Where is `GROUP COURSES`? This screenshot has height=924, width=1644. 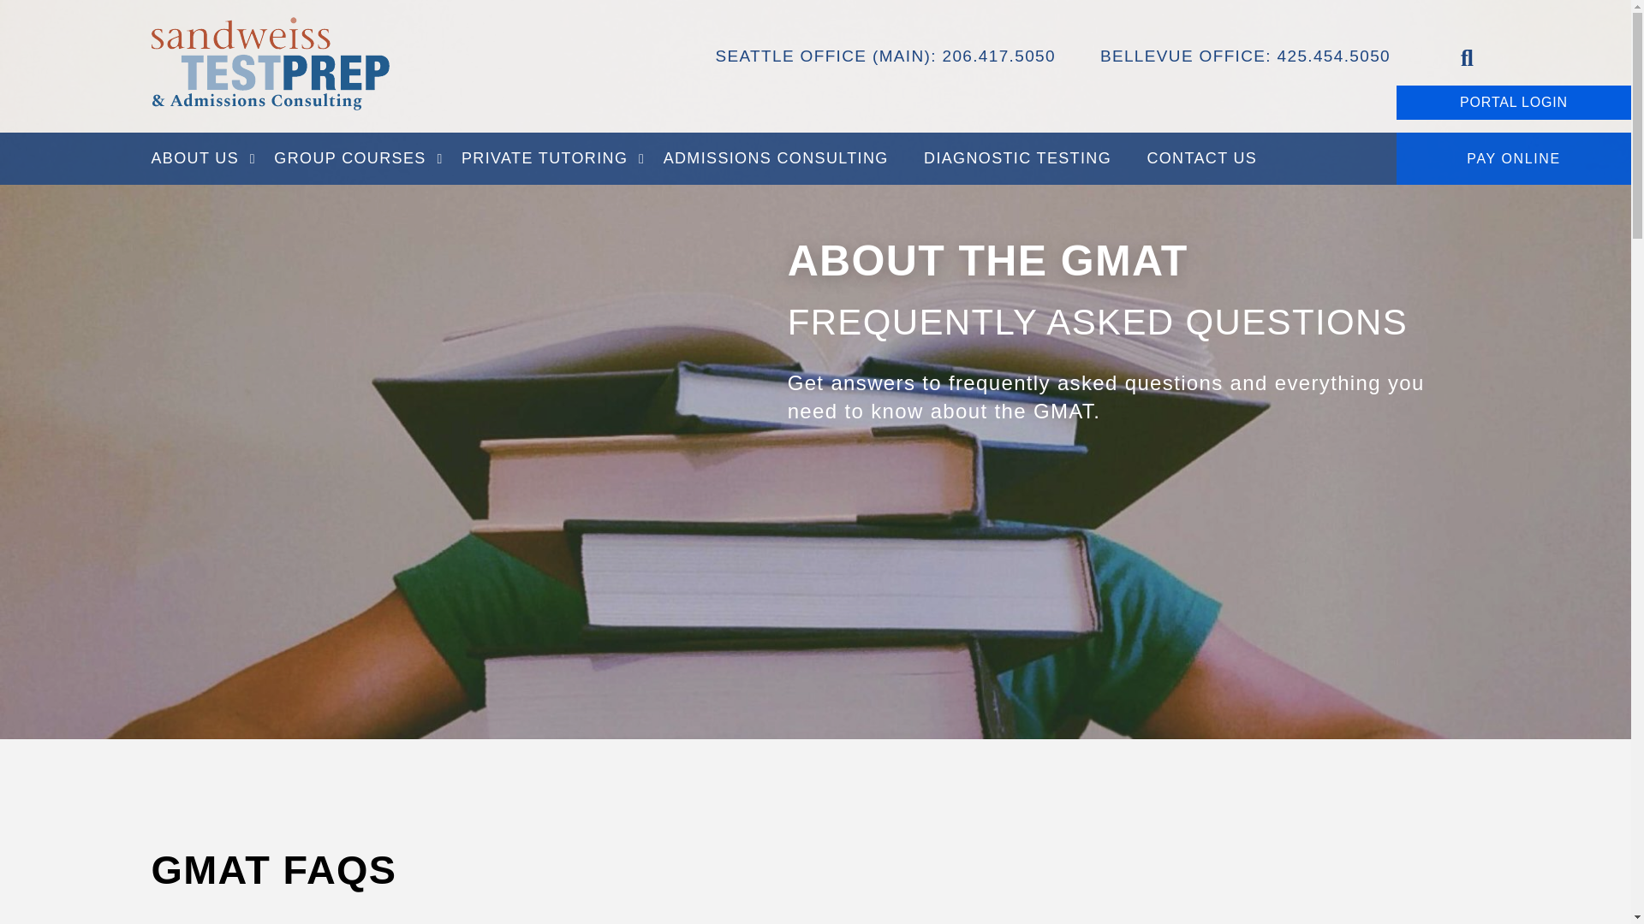
GROUP COURSES is located at coordinates (349, 159).